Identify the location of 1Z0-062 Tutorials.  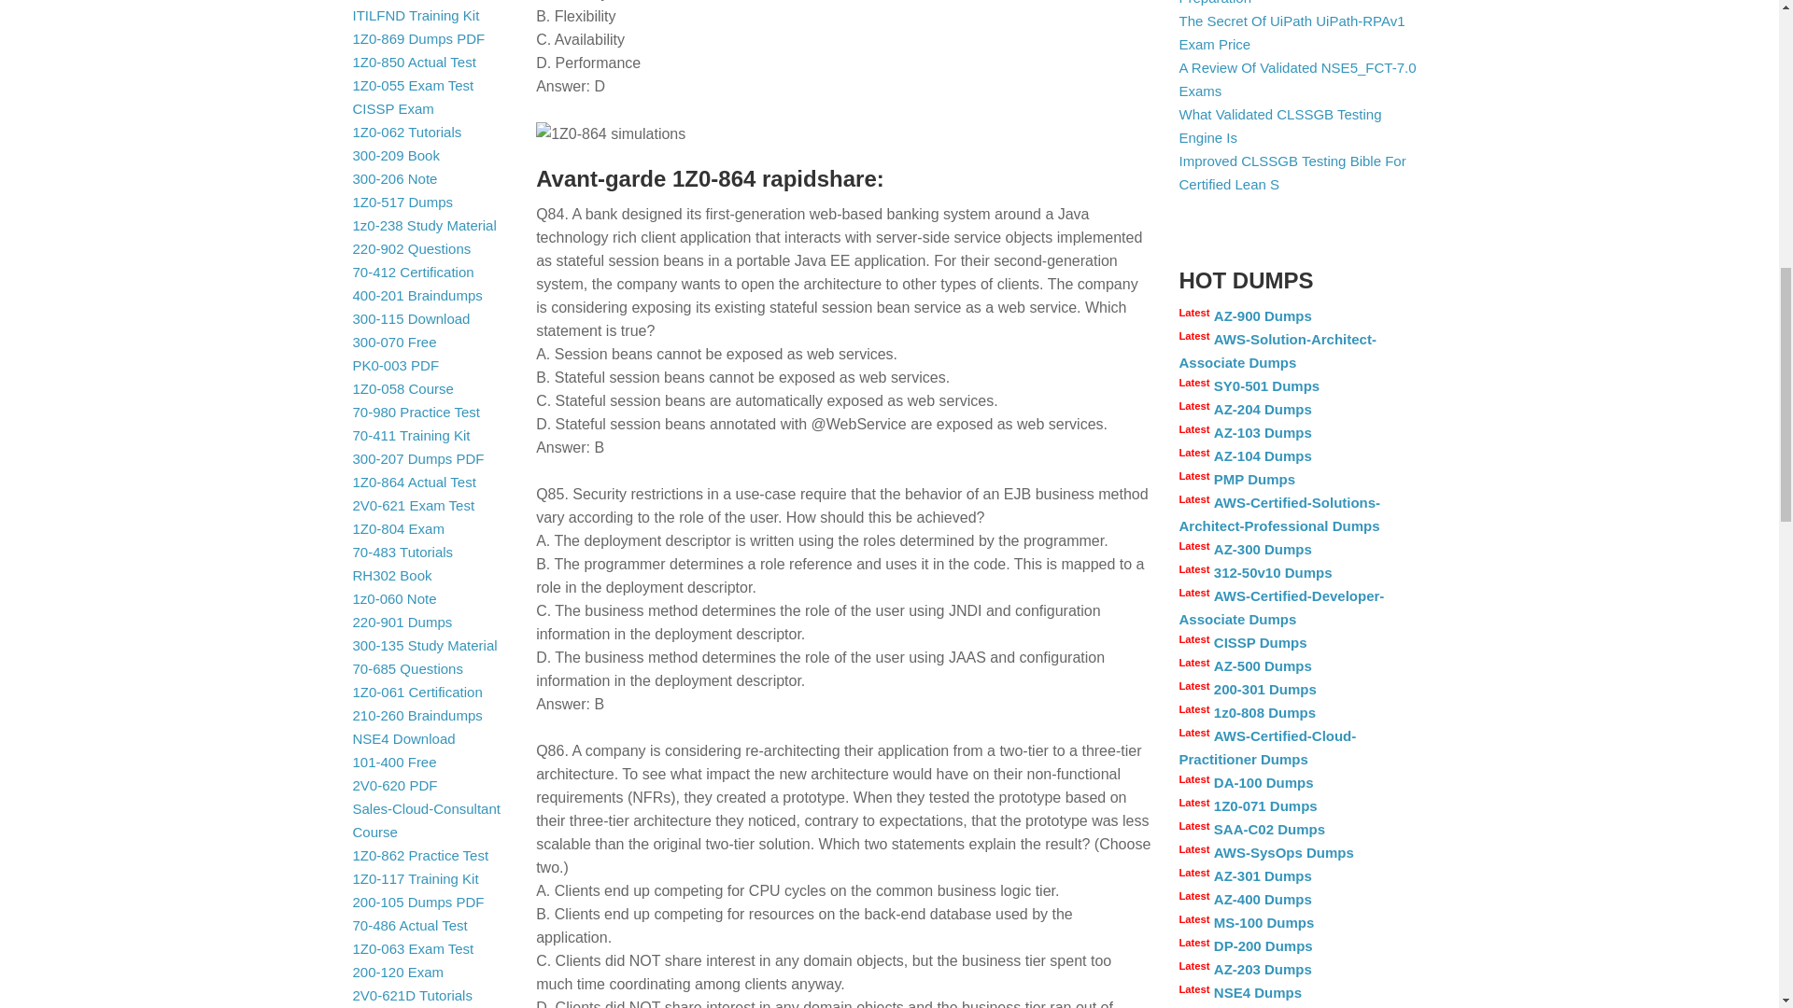
(407, 132).